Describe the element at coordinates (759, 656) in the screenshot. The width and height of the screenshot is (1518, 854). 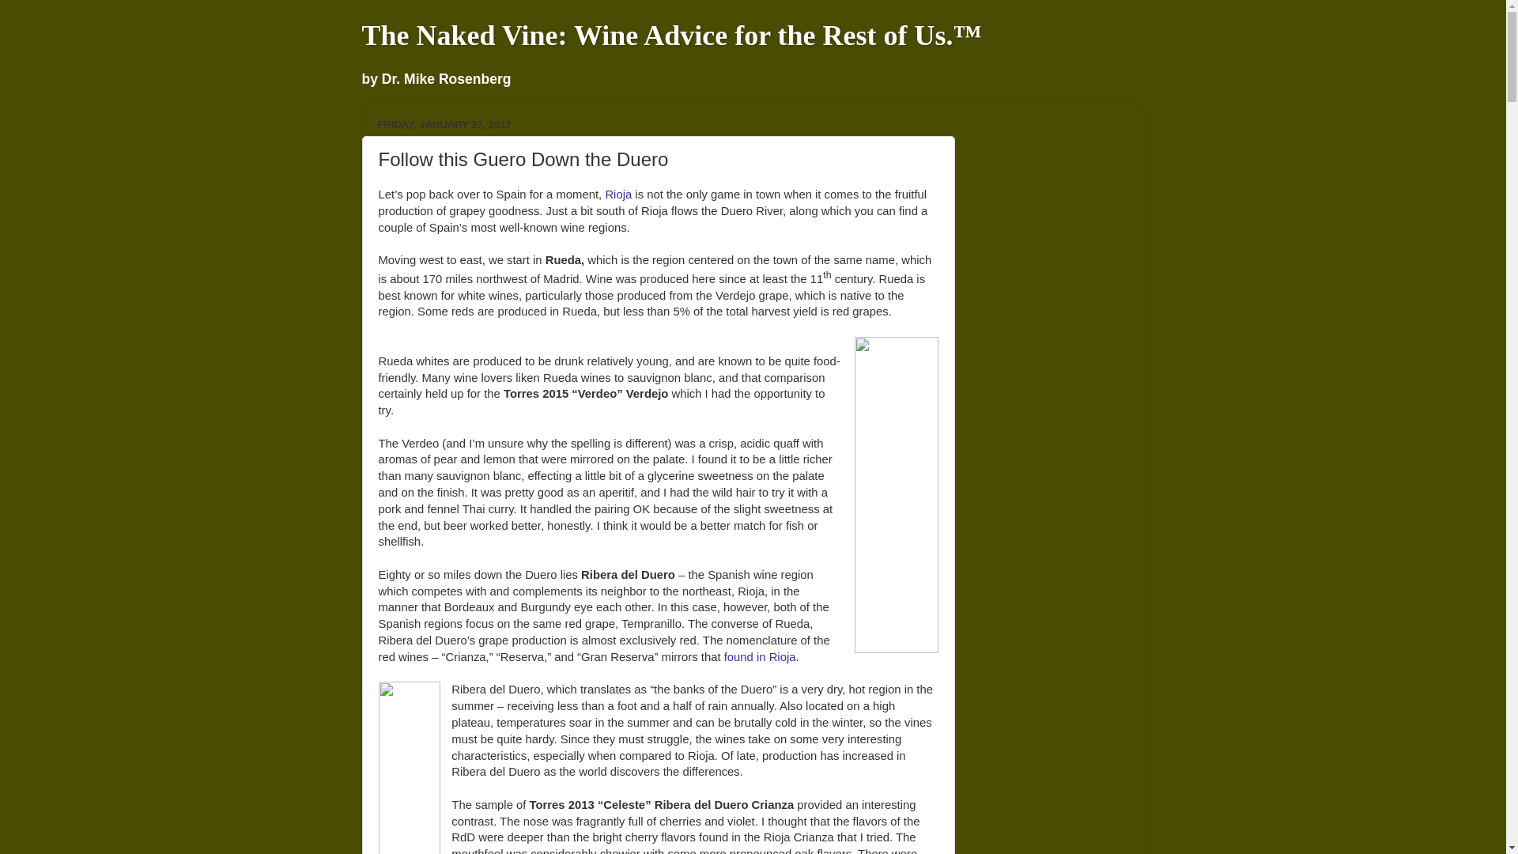
I see `found in Rioja` at that location.